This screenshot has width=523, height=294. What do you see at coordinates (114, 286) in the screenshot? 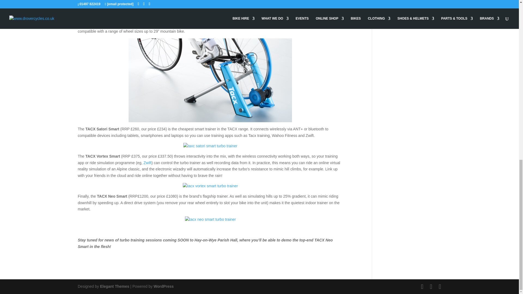
I see `Premium WordPress Themes` at bounding box center [114, 286].